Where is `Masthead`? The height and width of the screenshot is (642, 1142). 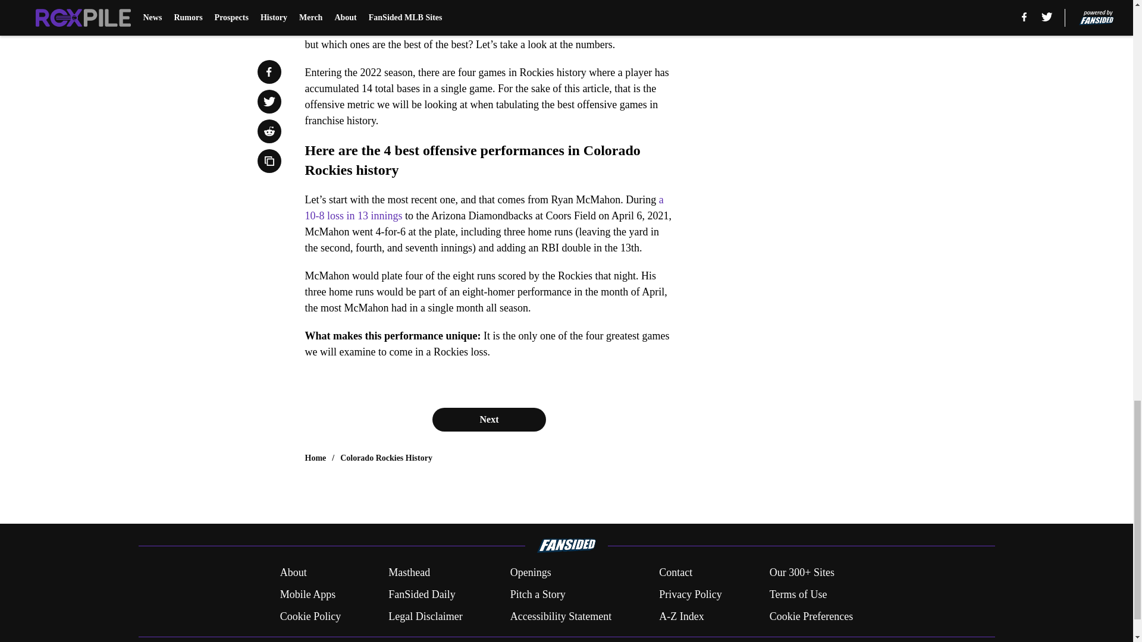 Masthead is located at coordinates (409, 573).